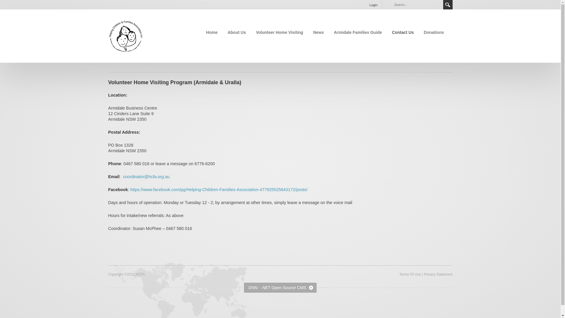 The image size is (565, 318). What do you see at coordinates (358, 32) in the screenshot?
I see `Armidale Families Guide` at bounding box center [358, 32].